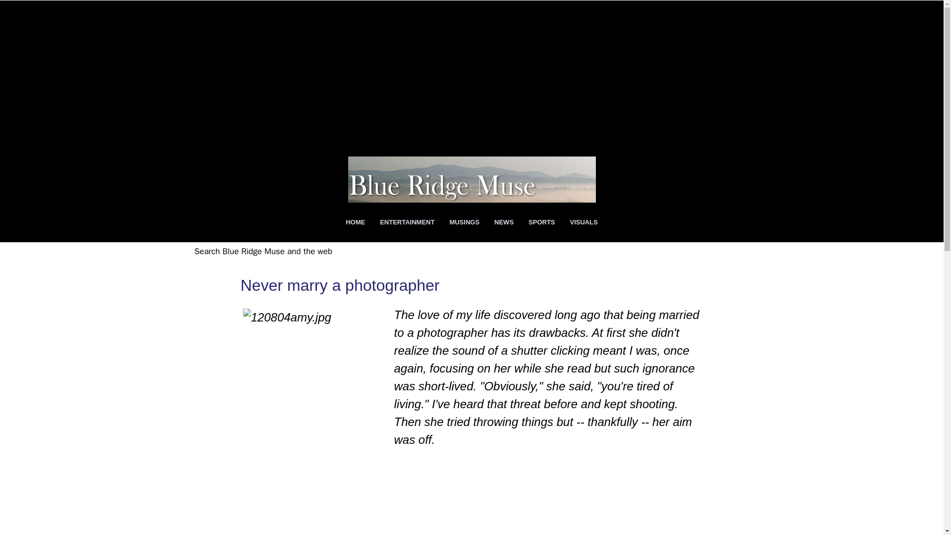 Image resolution: width=951 pixels, height=535 pixels. Describe the element at coordinates (407, 222) in the screenshot. I see `ENTERTAINMENT` at that location.